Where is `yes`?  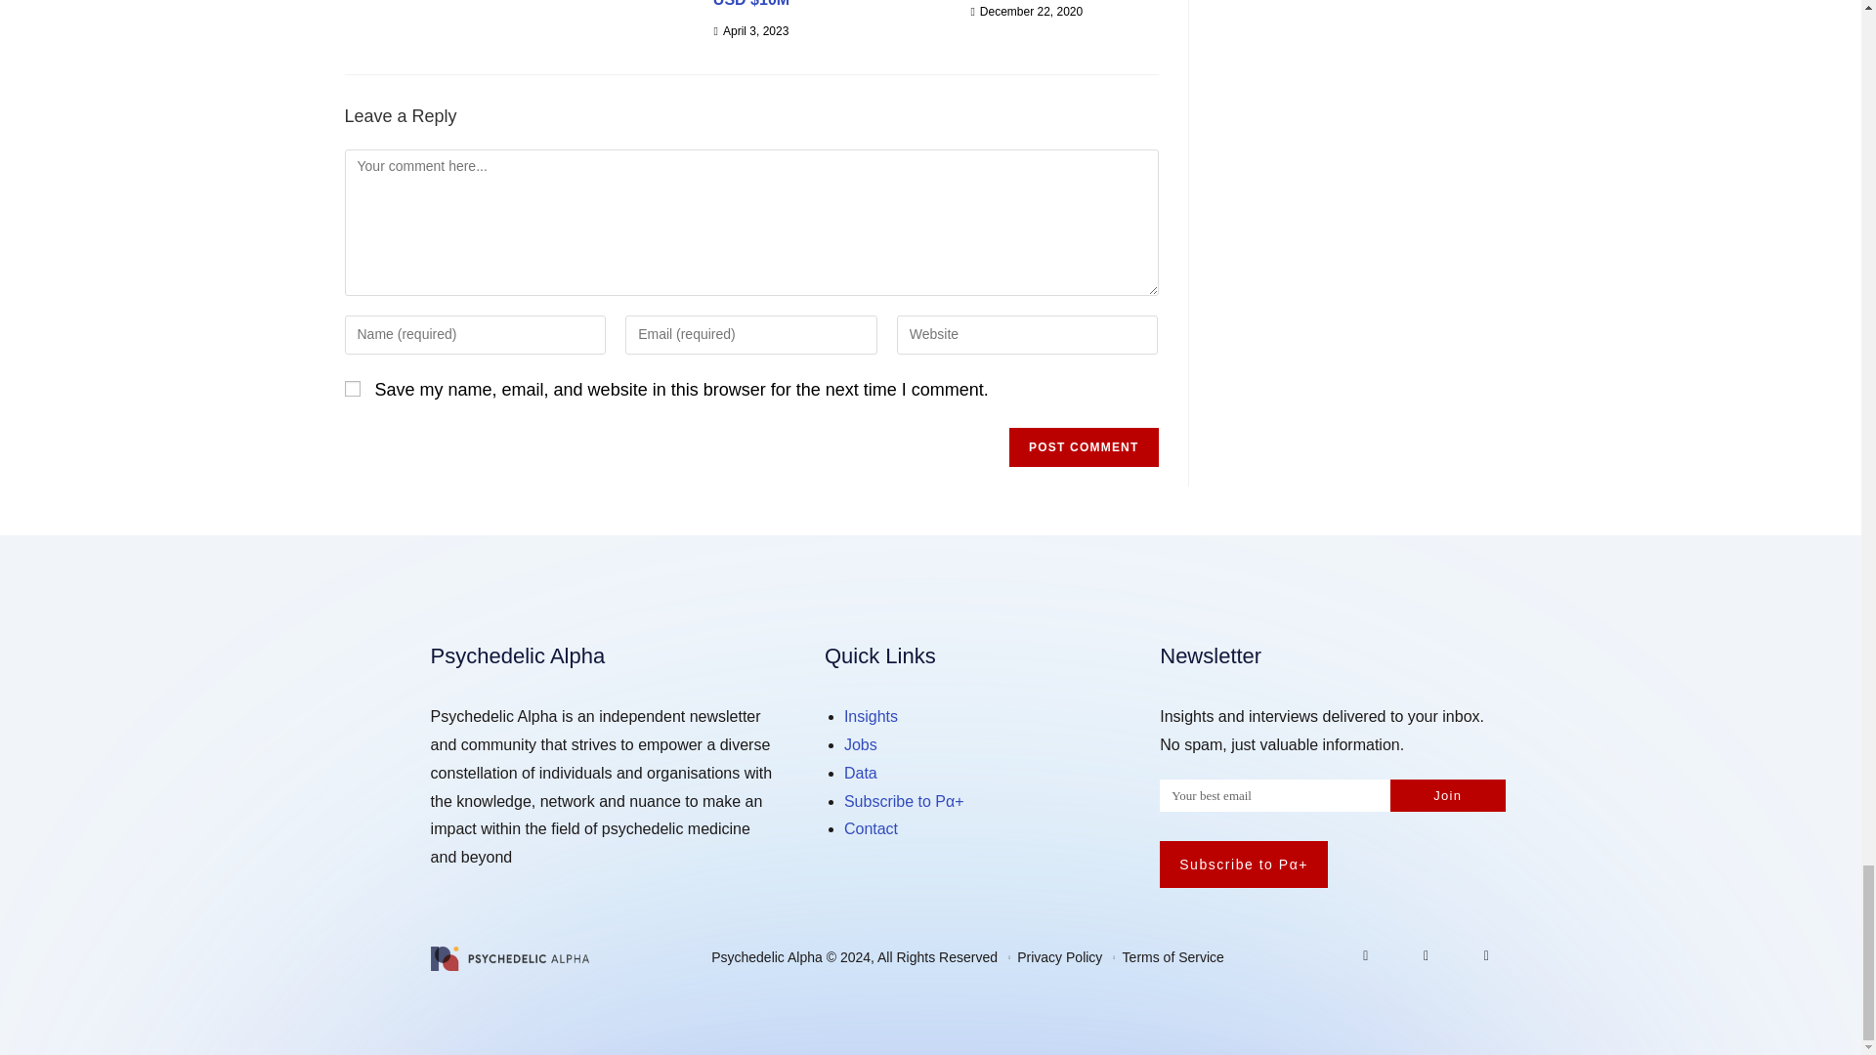 yes is located at coordinates (352, 389).